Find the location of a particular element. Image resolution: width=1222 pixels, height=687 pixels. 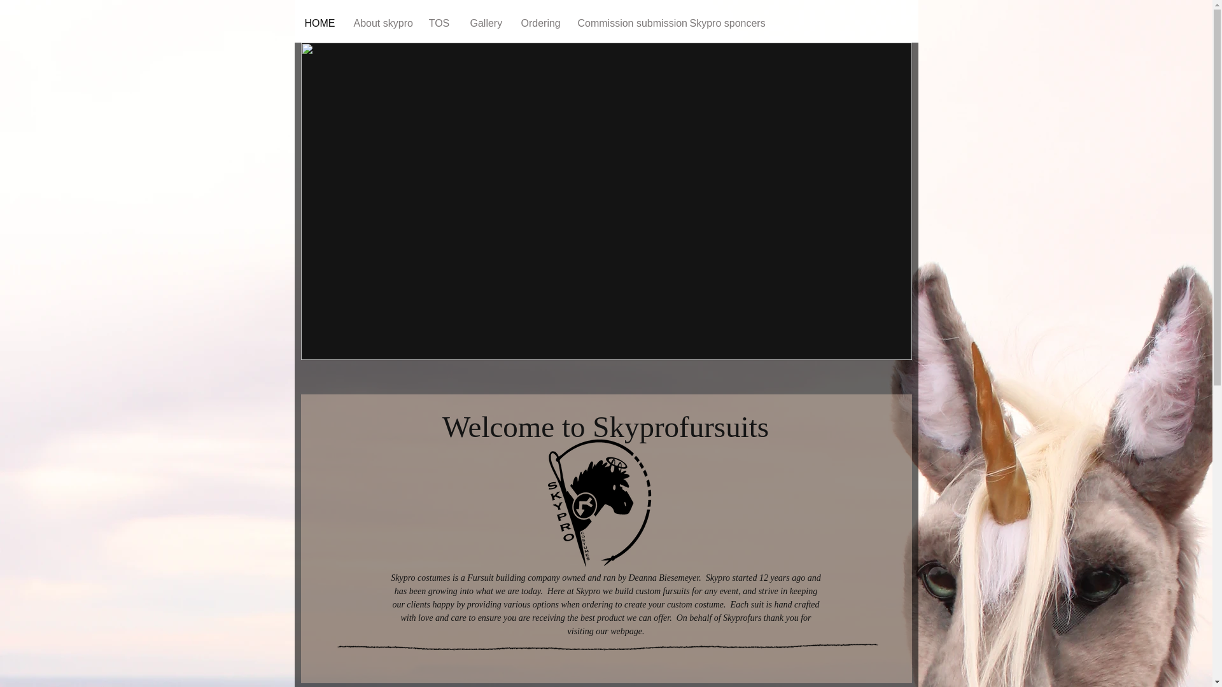

Commission submission is located at coordinates (624, 24).